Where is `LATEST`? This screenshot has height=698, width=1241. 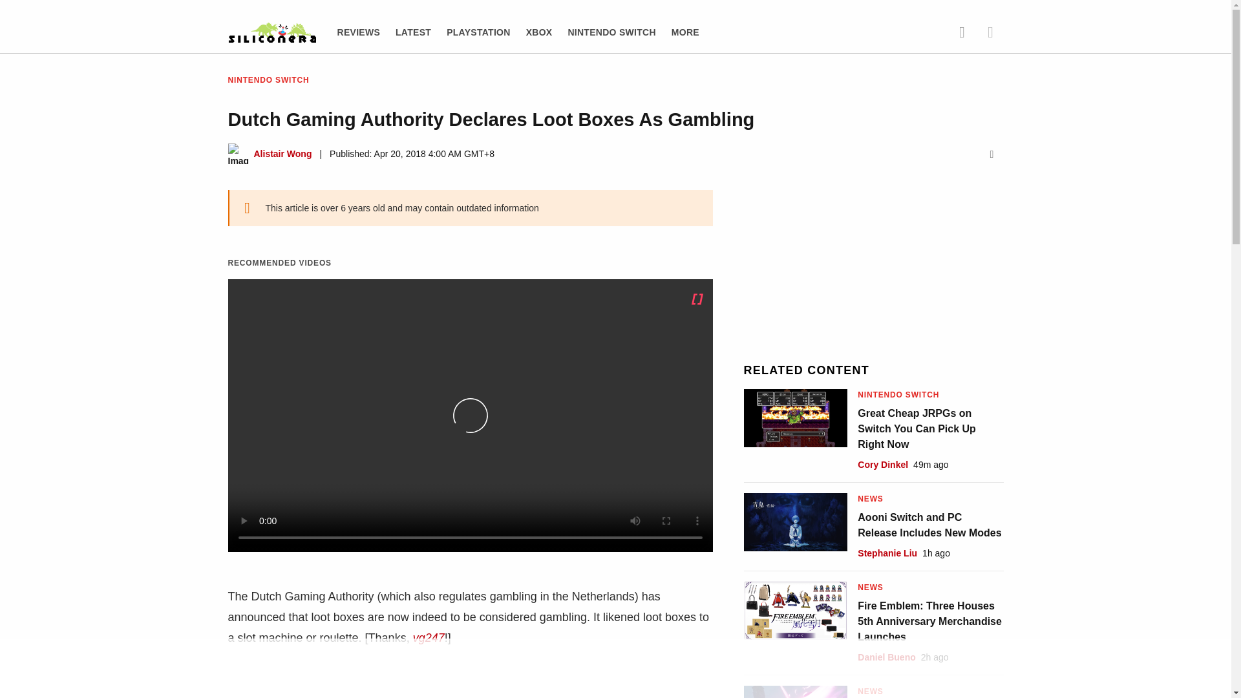
LATEST is located at coordinates (413, 32).